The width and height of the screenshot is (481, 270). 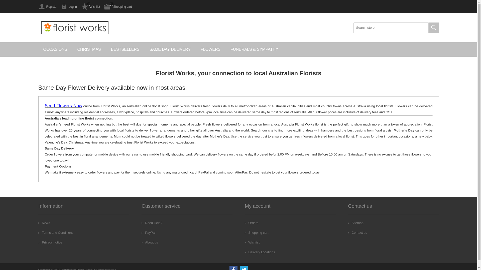 What do you see at coordinates (257, 232) in the screenshot?
I see `Shopping cart` at bounding box center [257, 232].